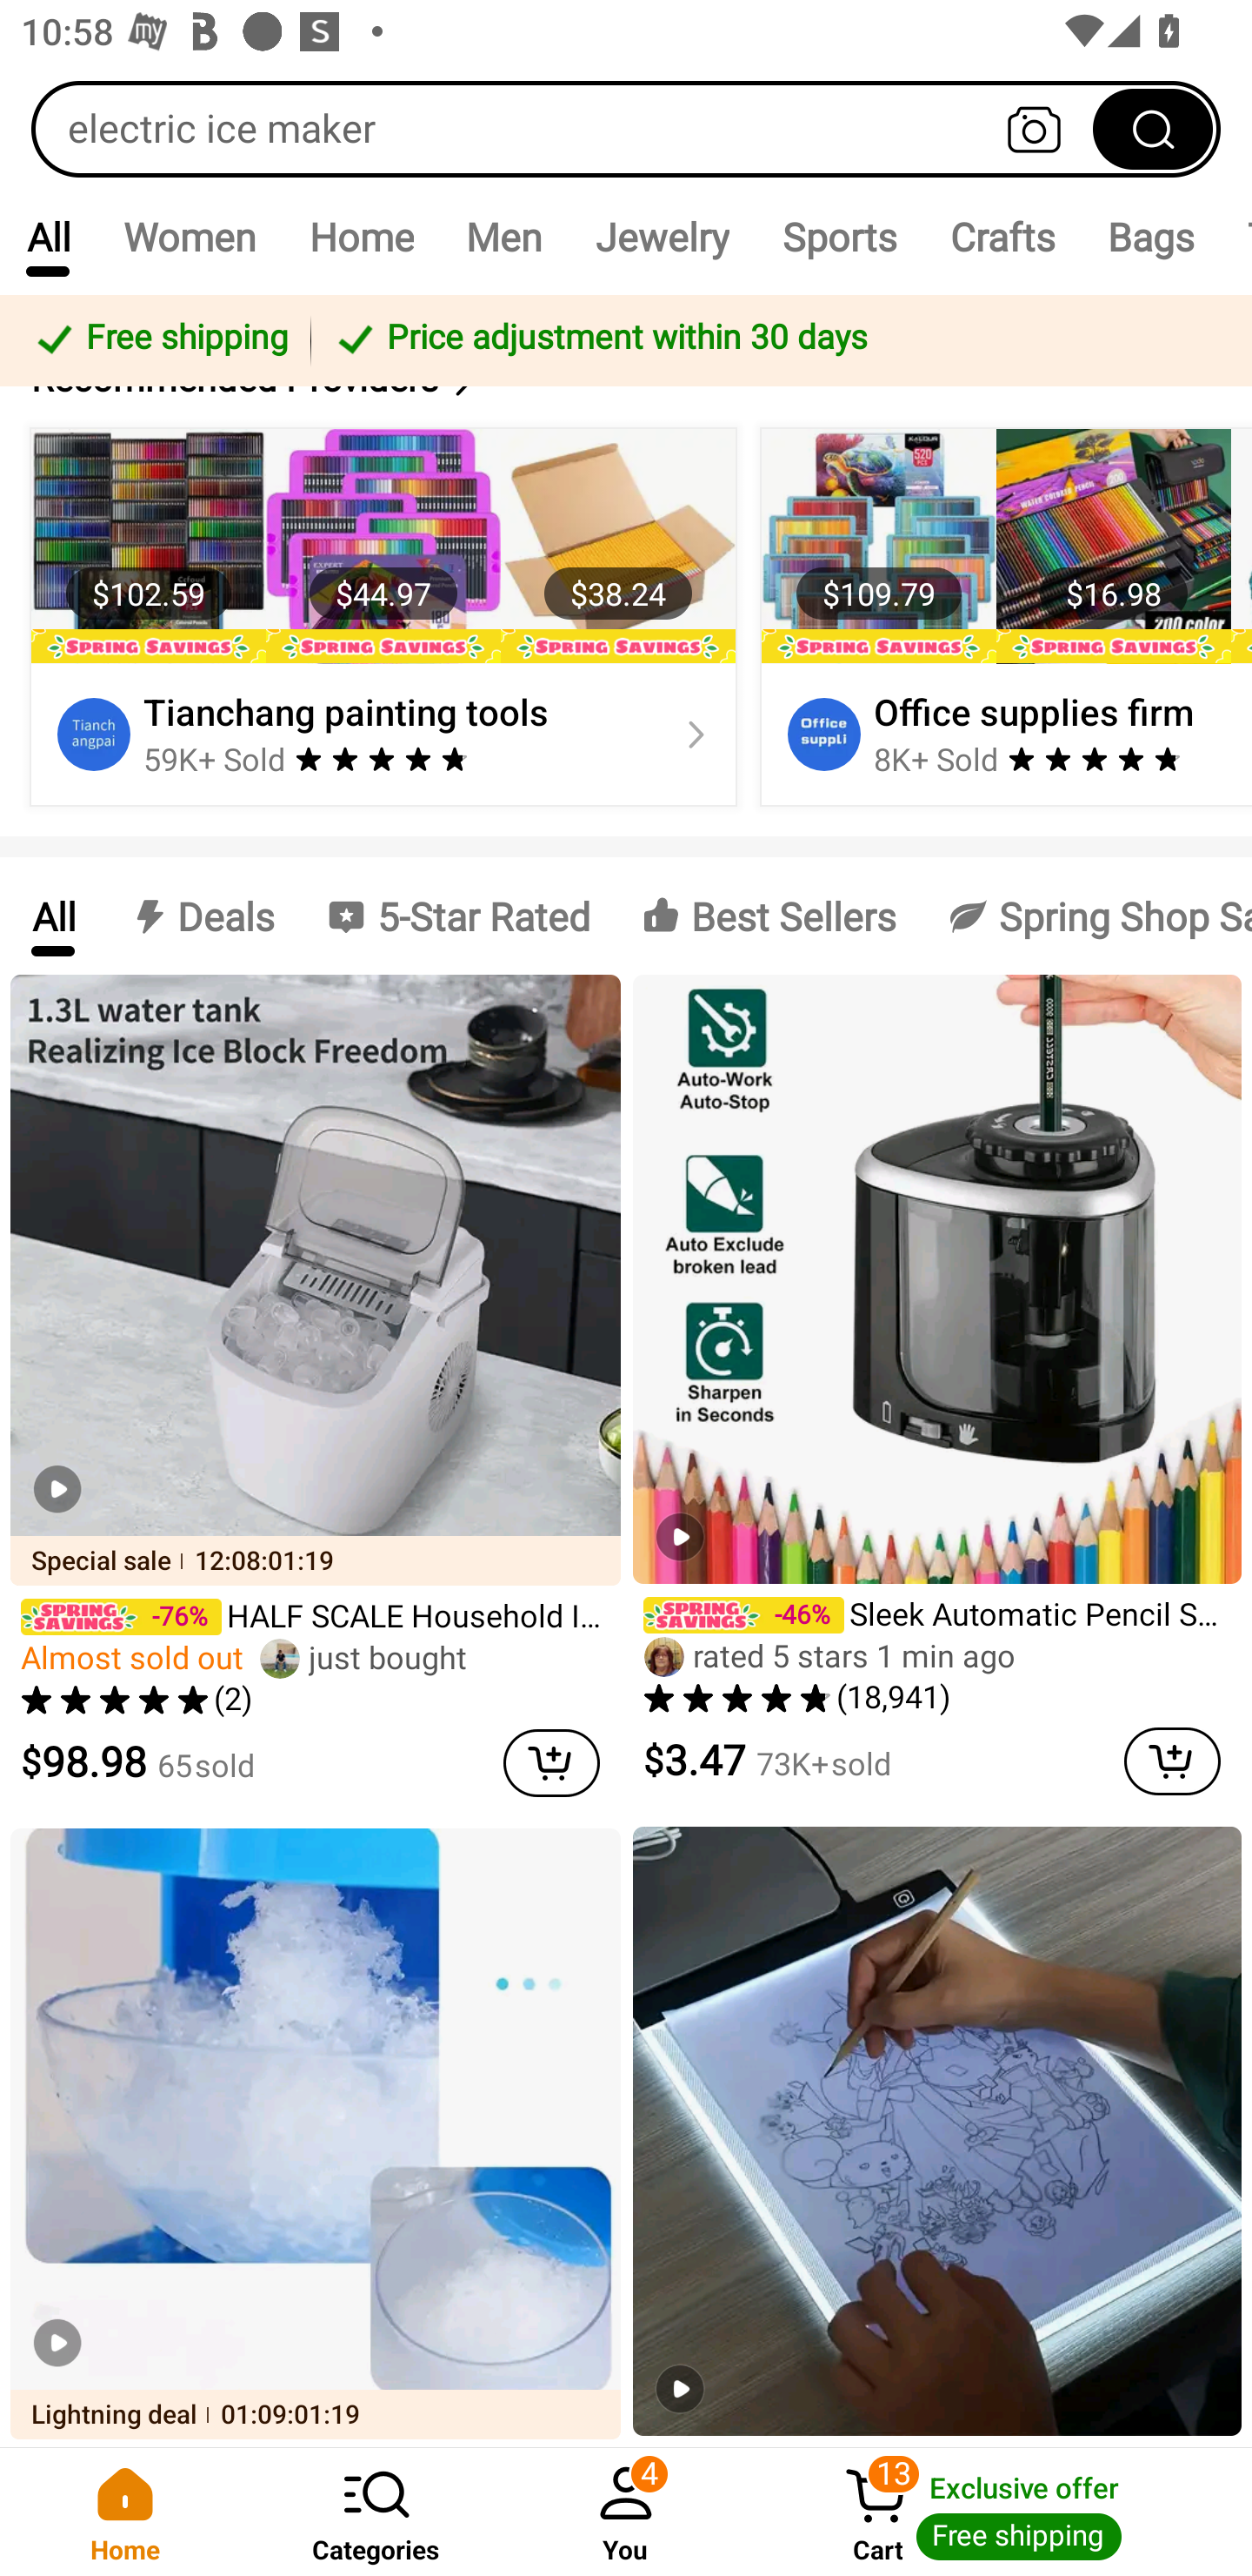 This screenshot has height=2576, width=1252. I want to click on Bags, so click(1151, 237).